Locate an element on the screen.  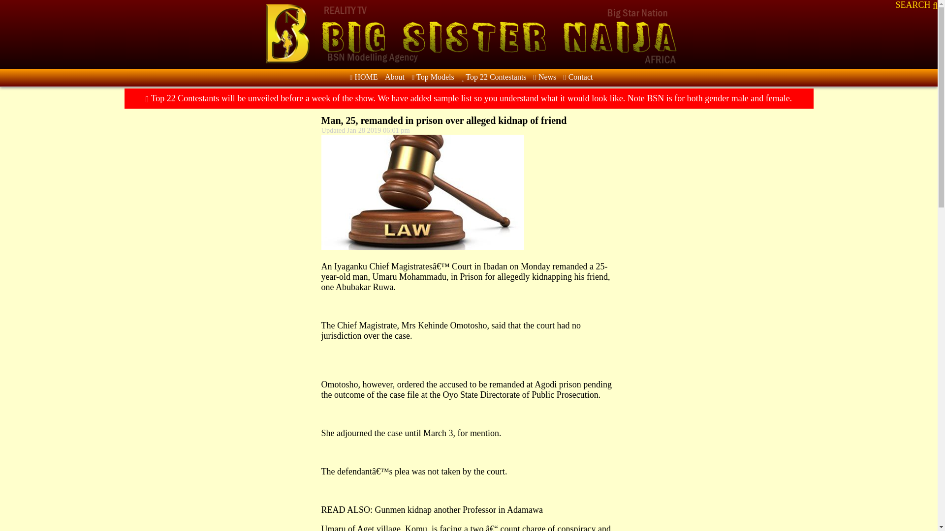
HOME is located at coordinates (364, 77).